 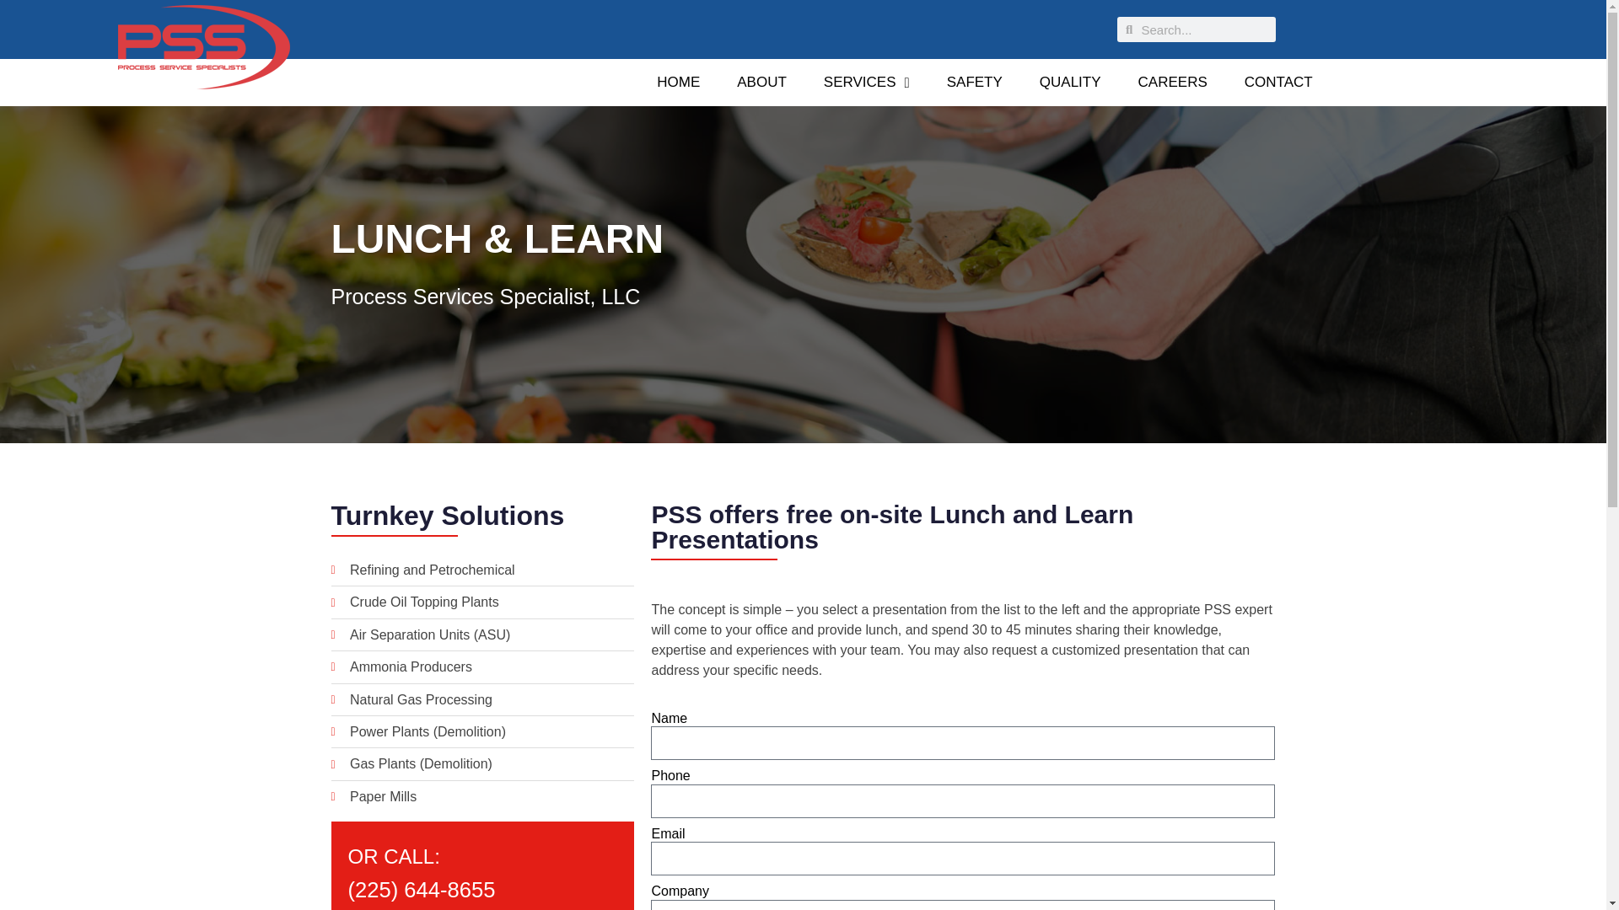 I want to click on HOME, so click(x=678, y=82).